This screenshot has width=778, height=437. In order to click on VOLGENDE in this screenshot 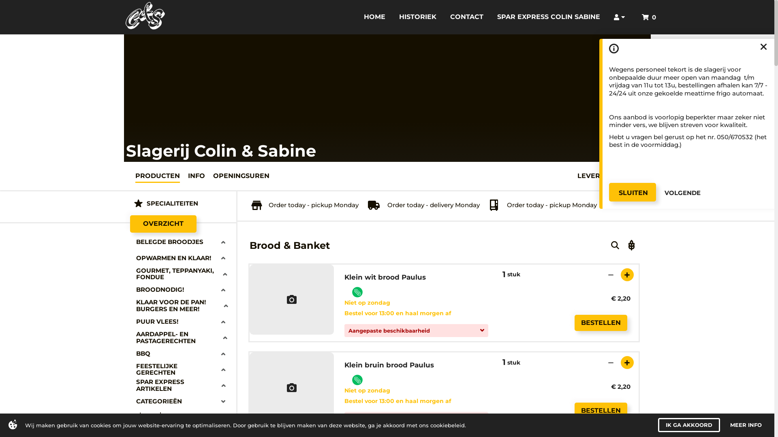, I will do `click(682, 193)`.